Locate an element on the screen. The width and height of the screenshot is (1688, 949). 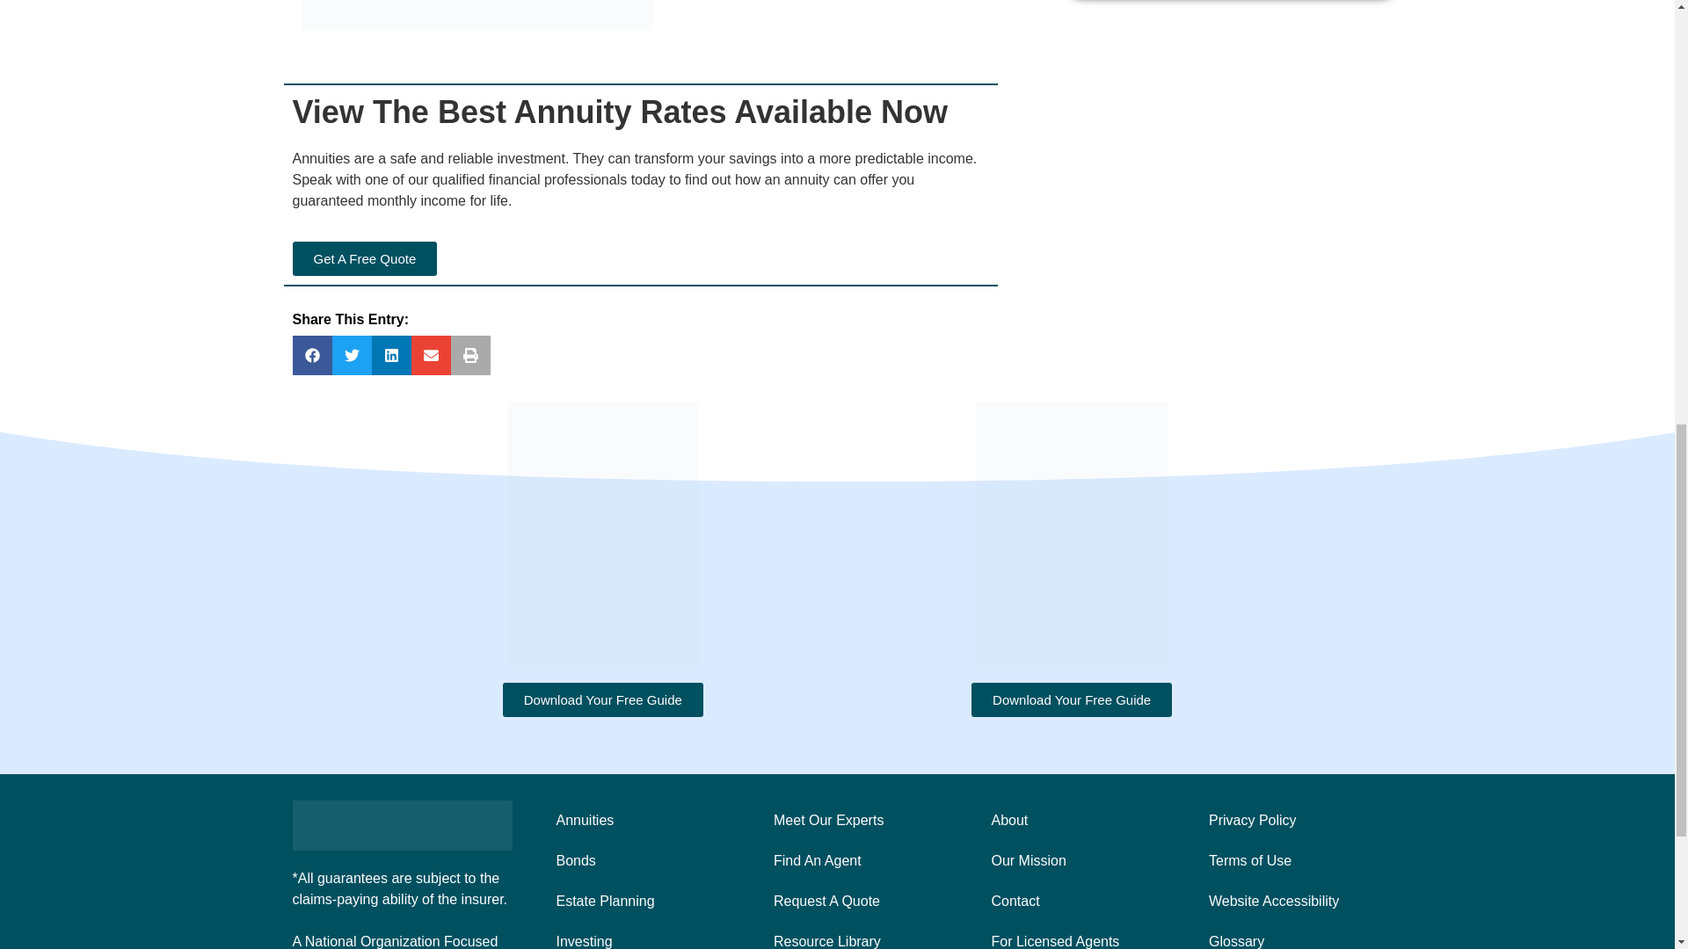
Get A Free Quote is located at coordinates (364, 258).